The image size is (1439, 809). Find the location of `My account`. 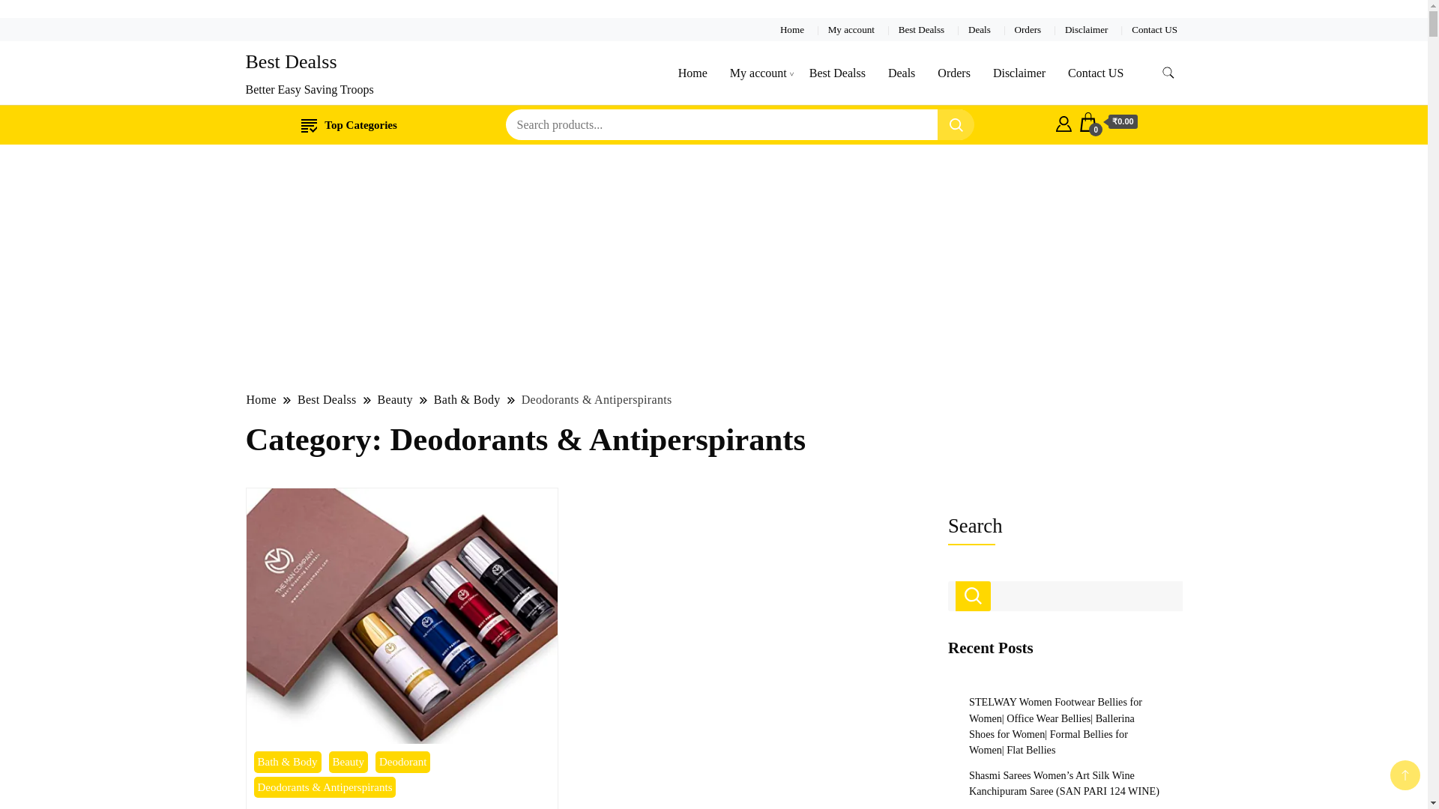

My account is located at coordinates (851, 30).